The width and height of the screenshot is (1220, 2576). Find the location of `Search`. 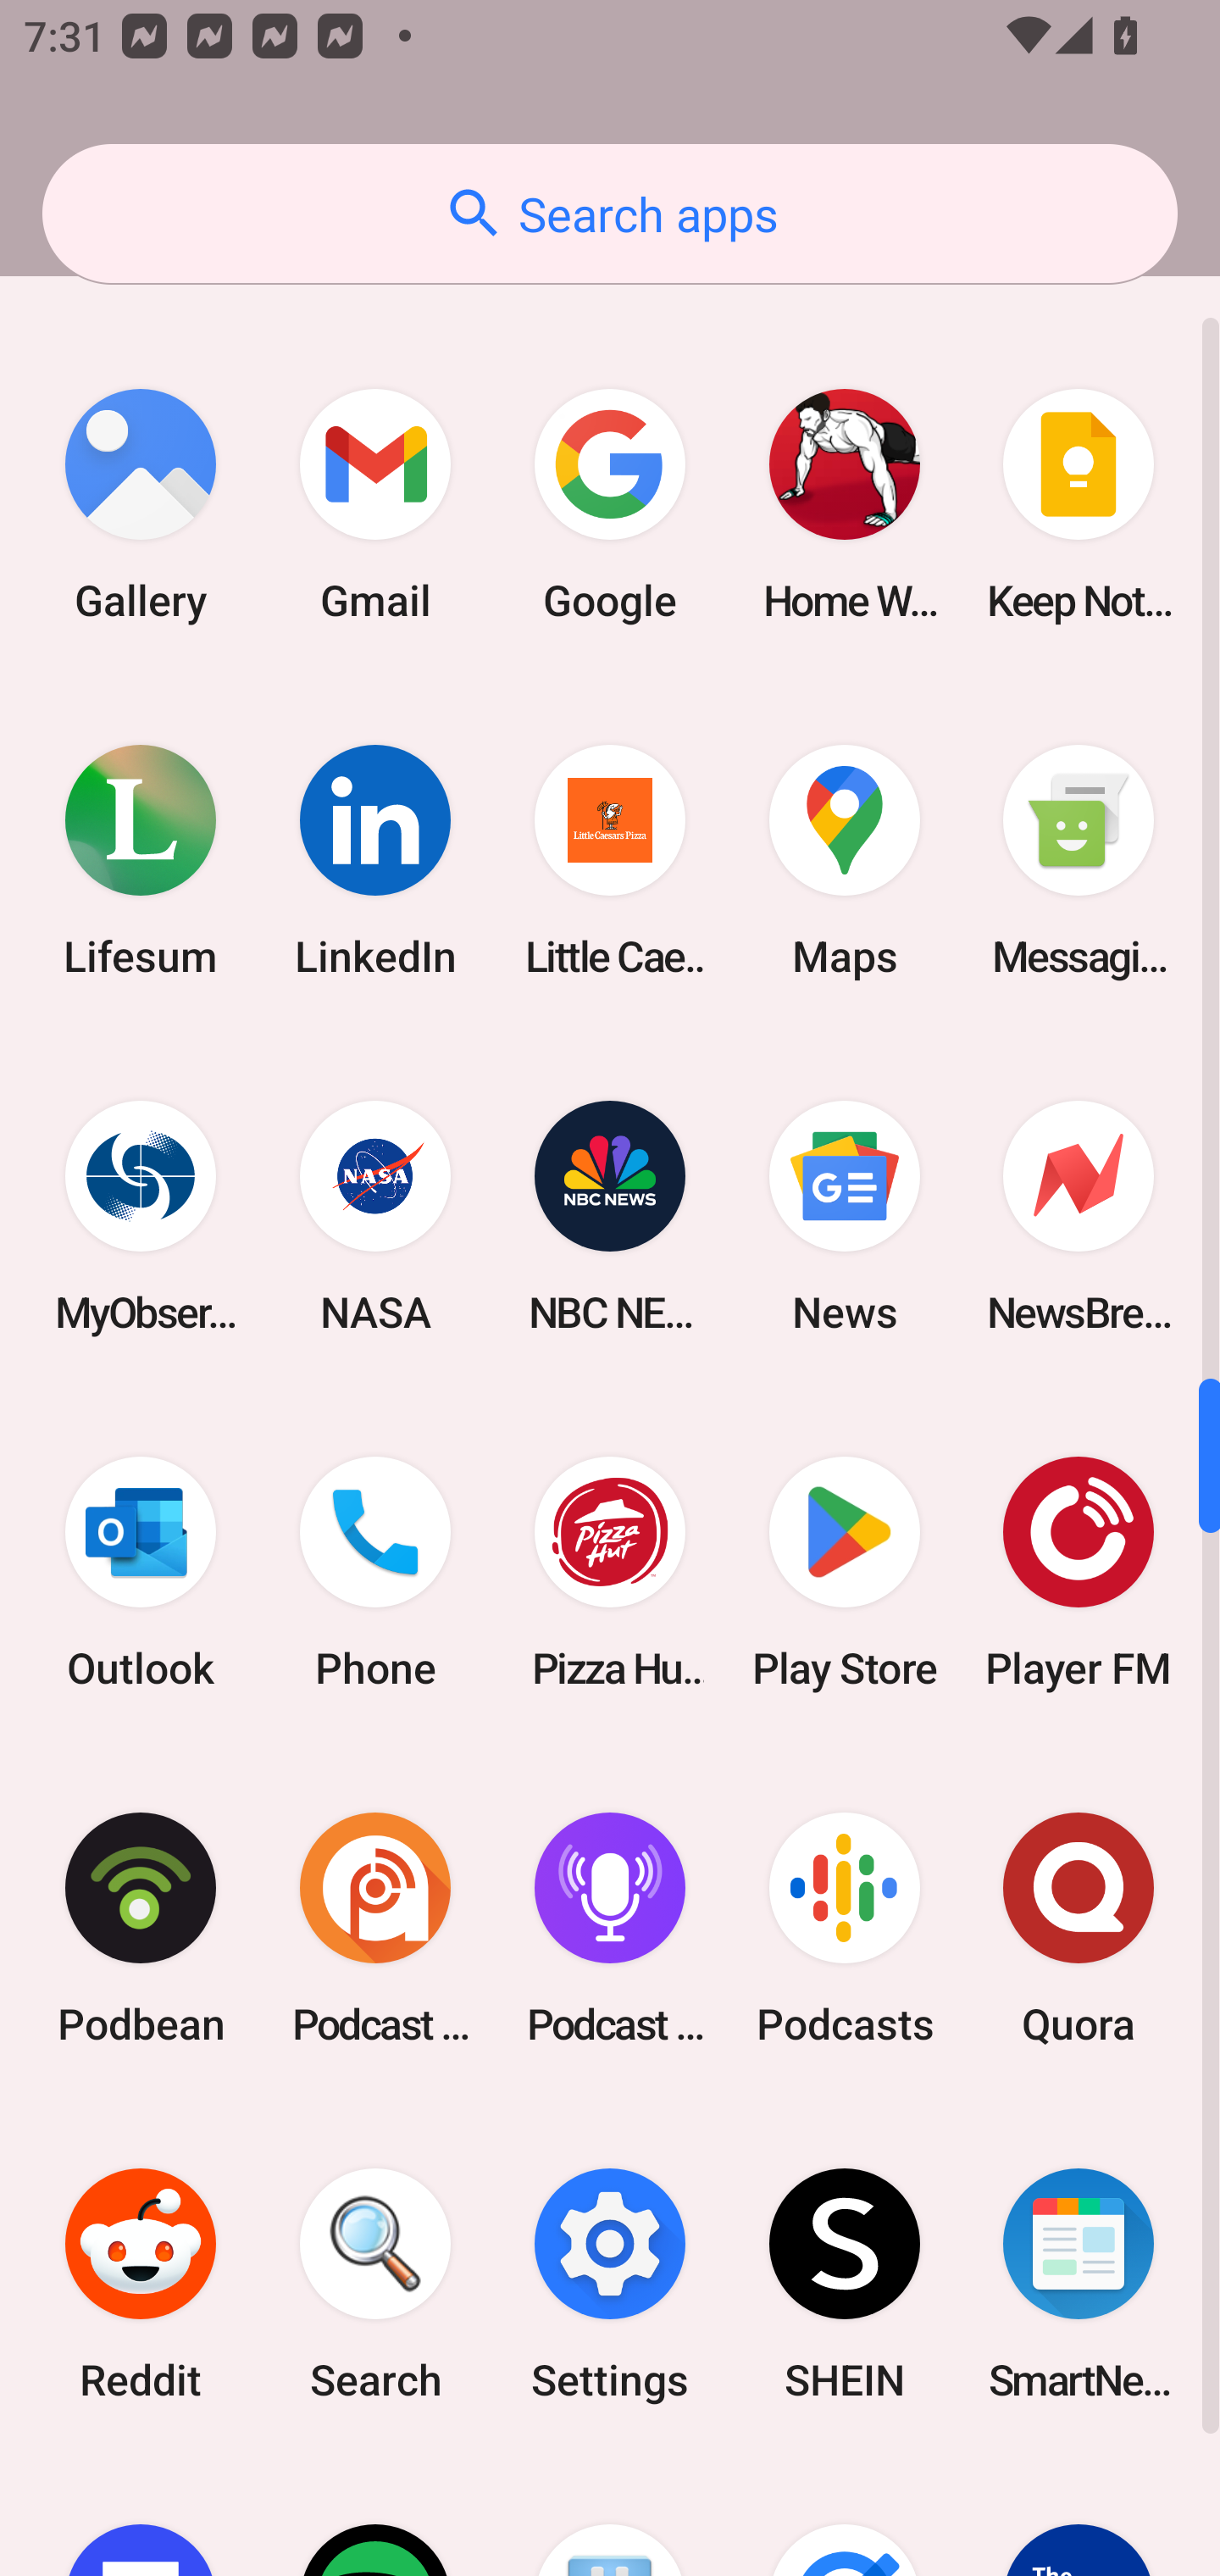

Search is located at coordinates (375, 2285).